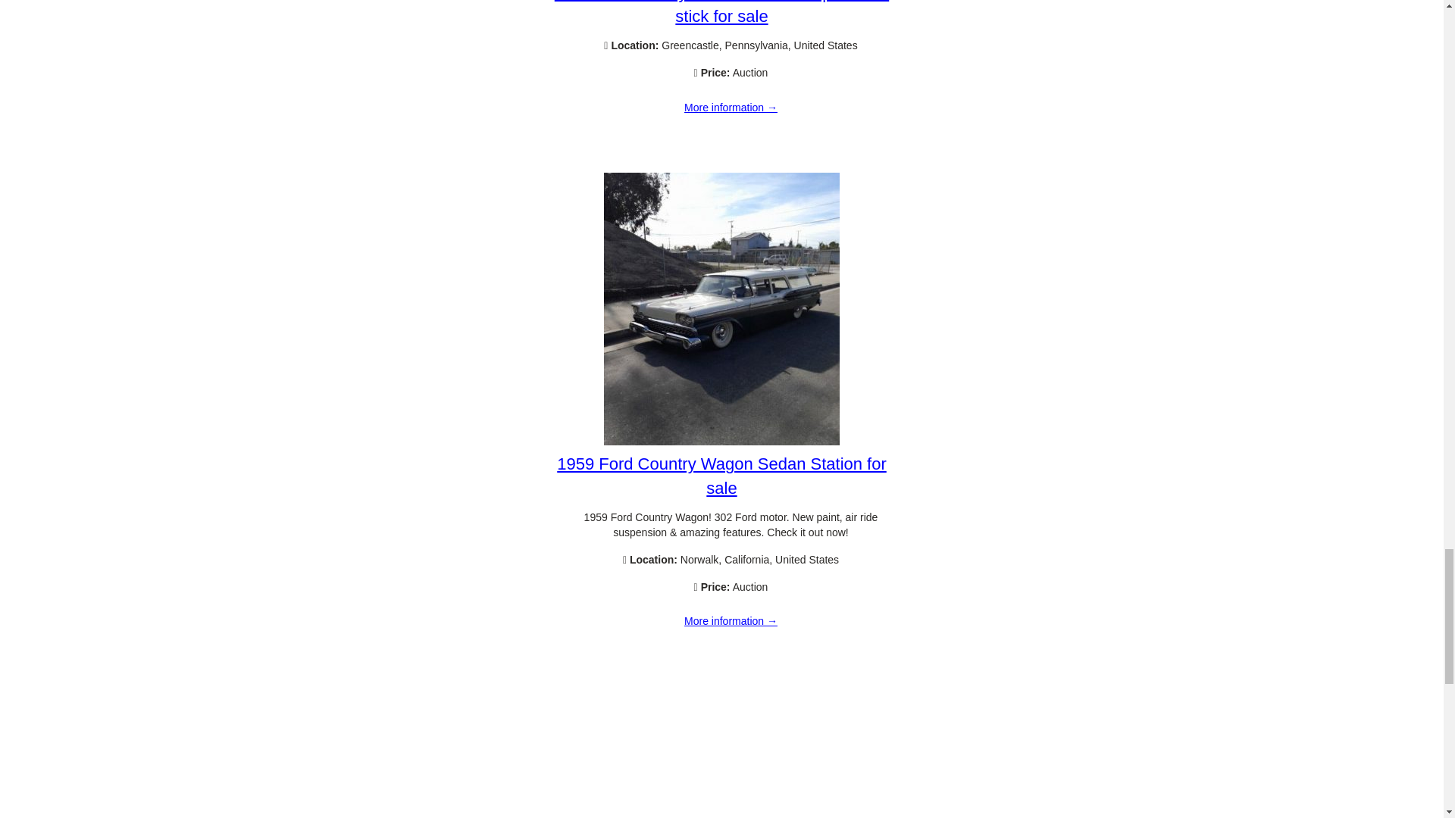  What do you see at coordinates (721, 12) in the screenshot?
I see `1959 Ford Galaxy Convertible 300 hp H code stick for sale` at bounding box center [721, 12].